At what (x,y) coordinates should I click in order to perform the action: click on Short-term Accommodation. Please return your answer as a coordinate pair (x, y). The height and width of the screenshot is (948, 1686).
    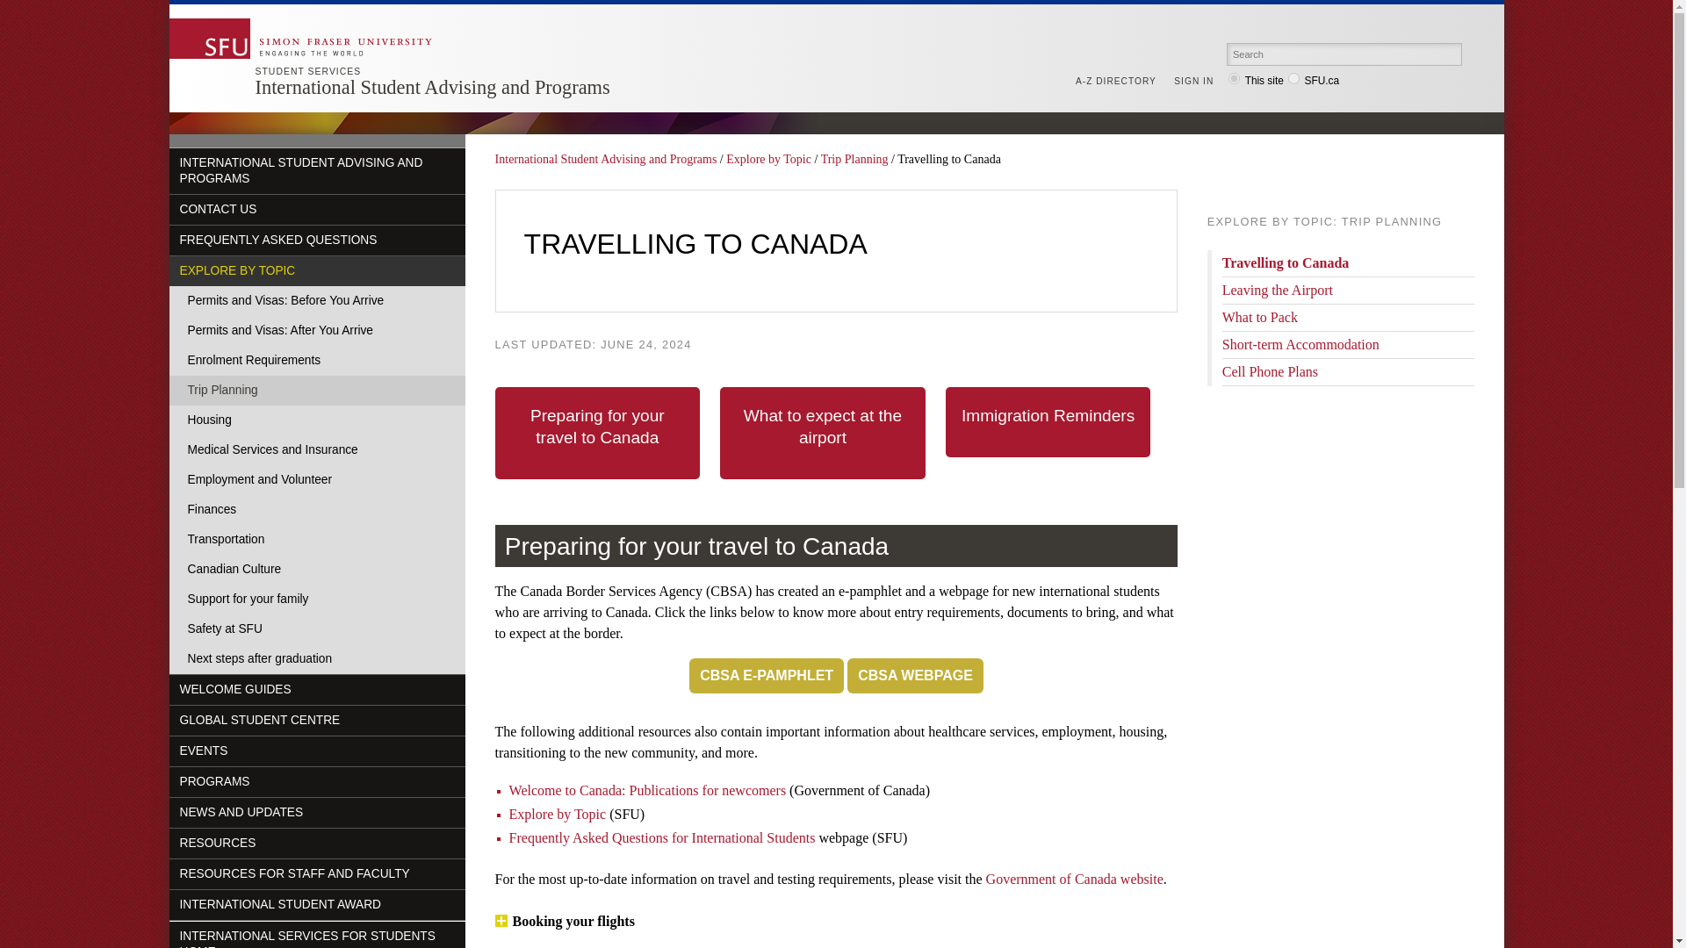
    Looking at the image, I should click on (1301, 344).